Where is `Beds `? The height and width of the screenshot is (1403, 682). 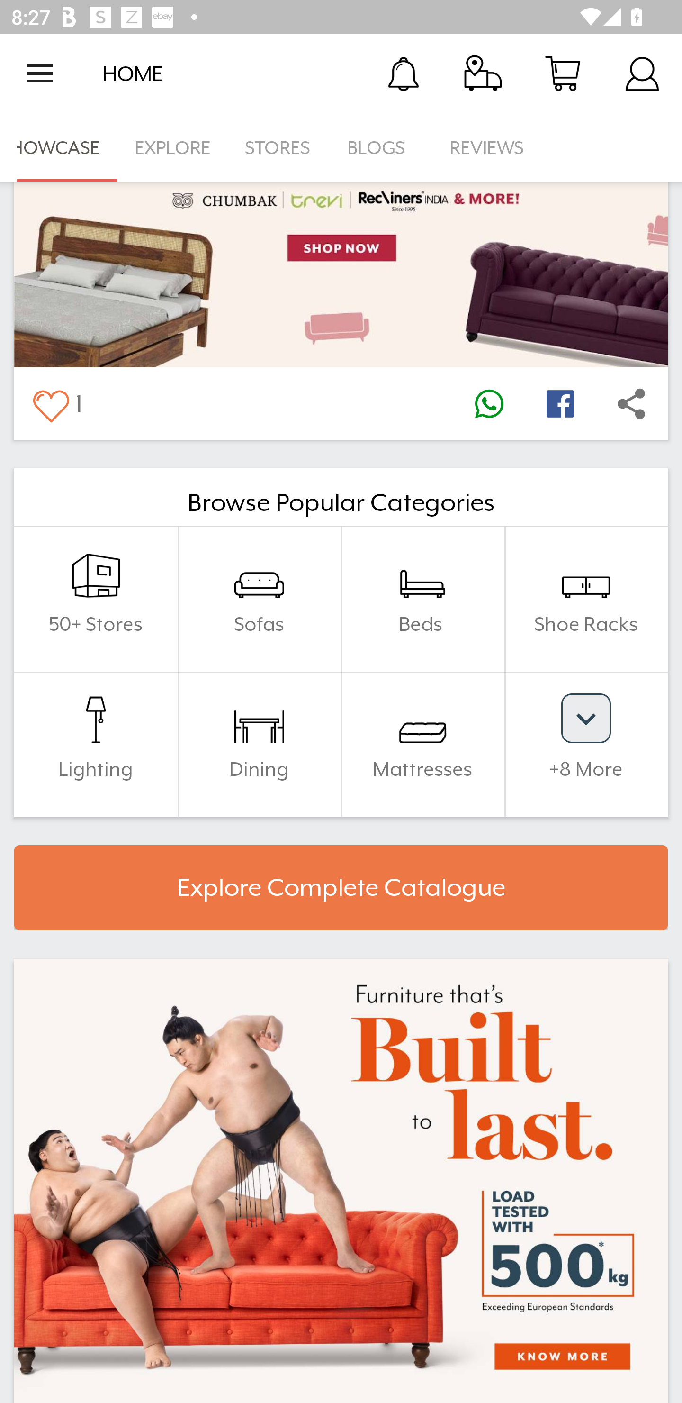 Beds  is located at coordinates (422, 599).